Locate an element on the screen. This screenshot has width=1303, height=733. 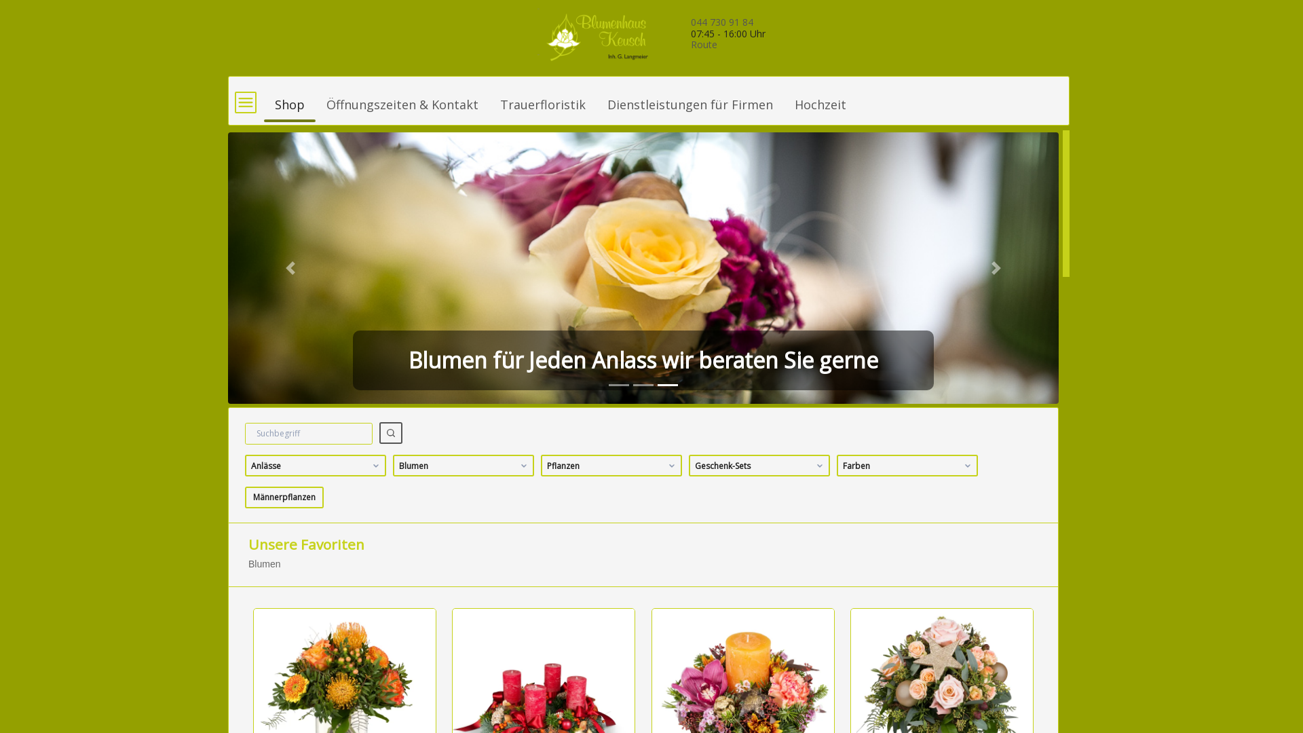
Farben is located at coordinates (907, 466).